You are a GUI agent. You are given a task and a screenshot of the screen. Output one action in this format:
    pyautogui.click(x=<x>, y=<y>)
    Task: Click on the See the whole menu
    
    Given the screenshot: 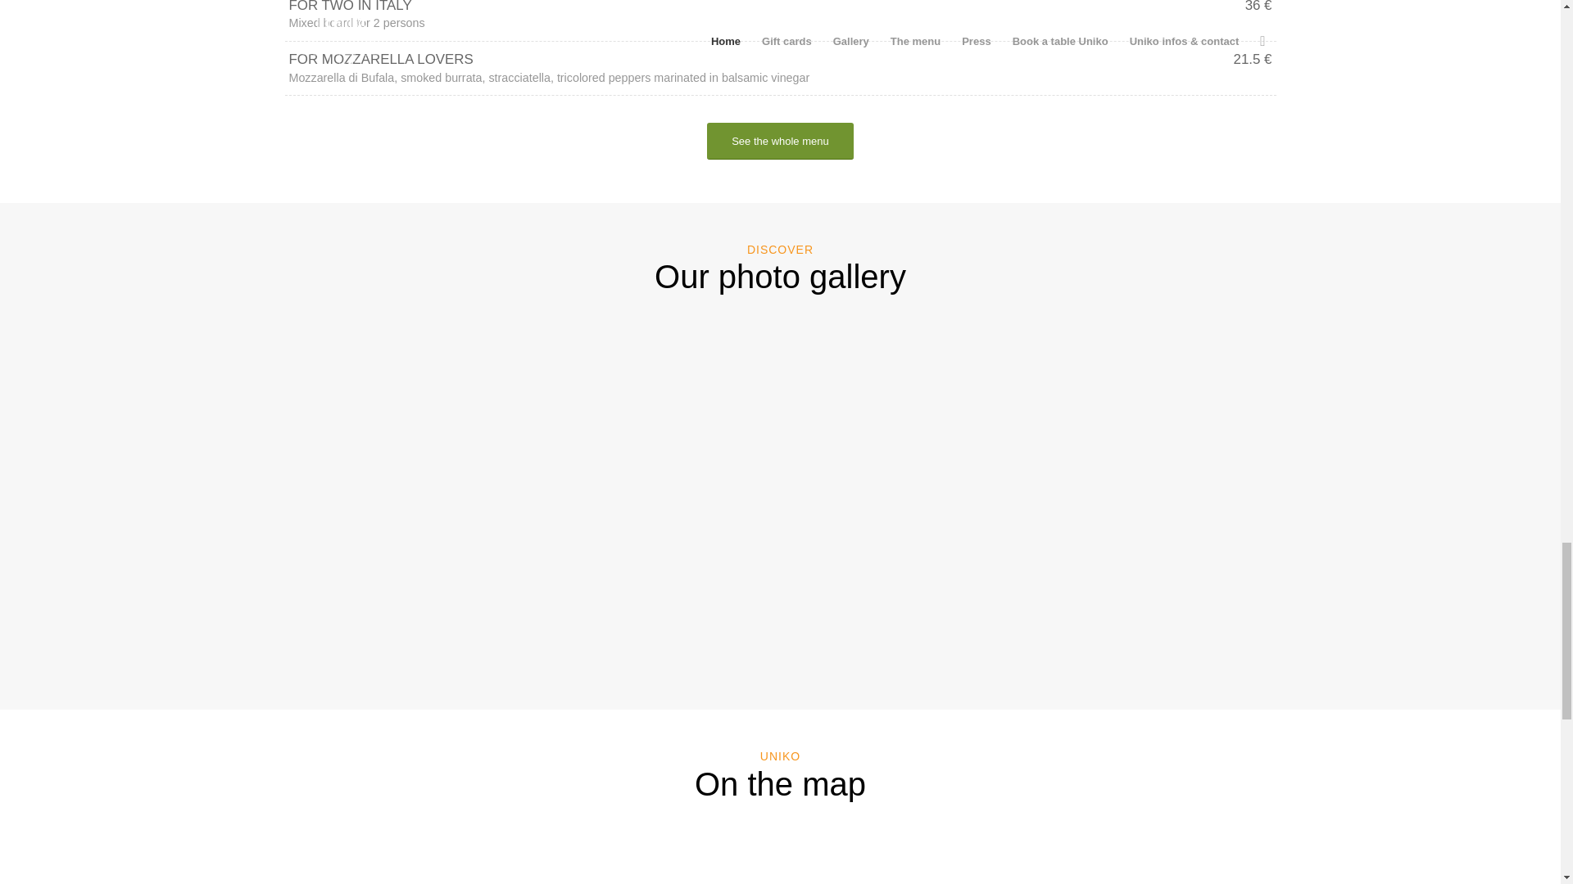 What is the action you would take?
    pyautogui.click(x=780, y=141)
    